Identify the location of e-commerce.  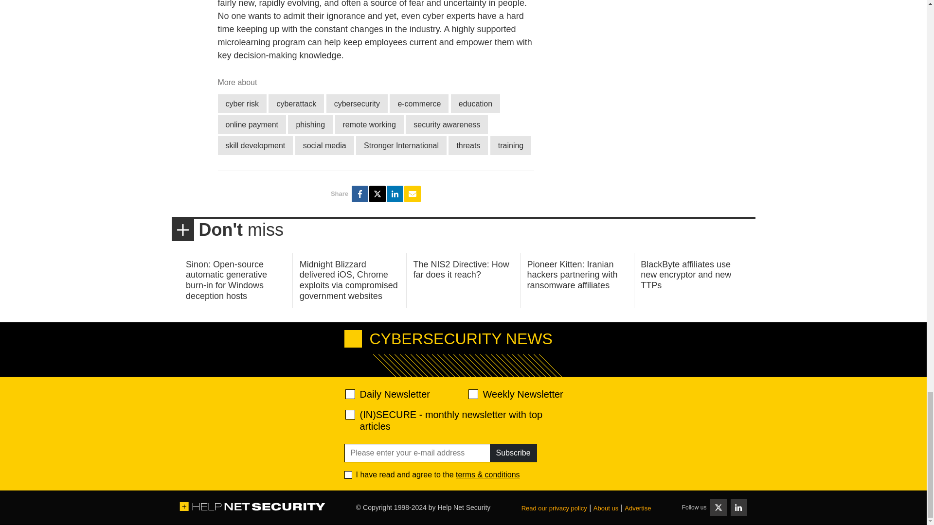
(418, 104).